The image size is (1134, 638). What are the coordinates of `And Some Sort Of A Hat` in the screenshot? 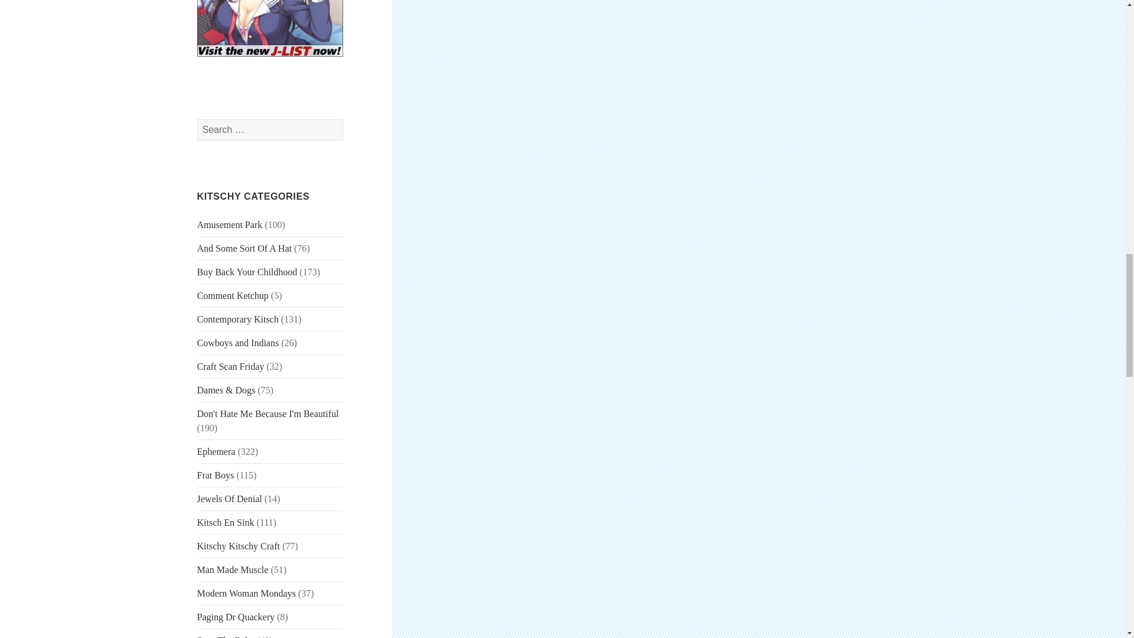 It's located at (245, 248).